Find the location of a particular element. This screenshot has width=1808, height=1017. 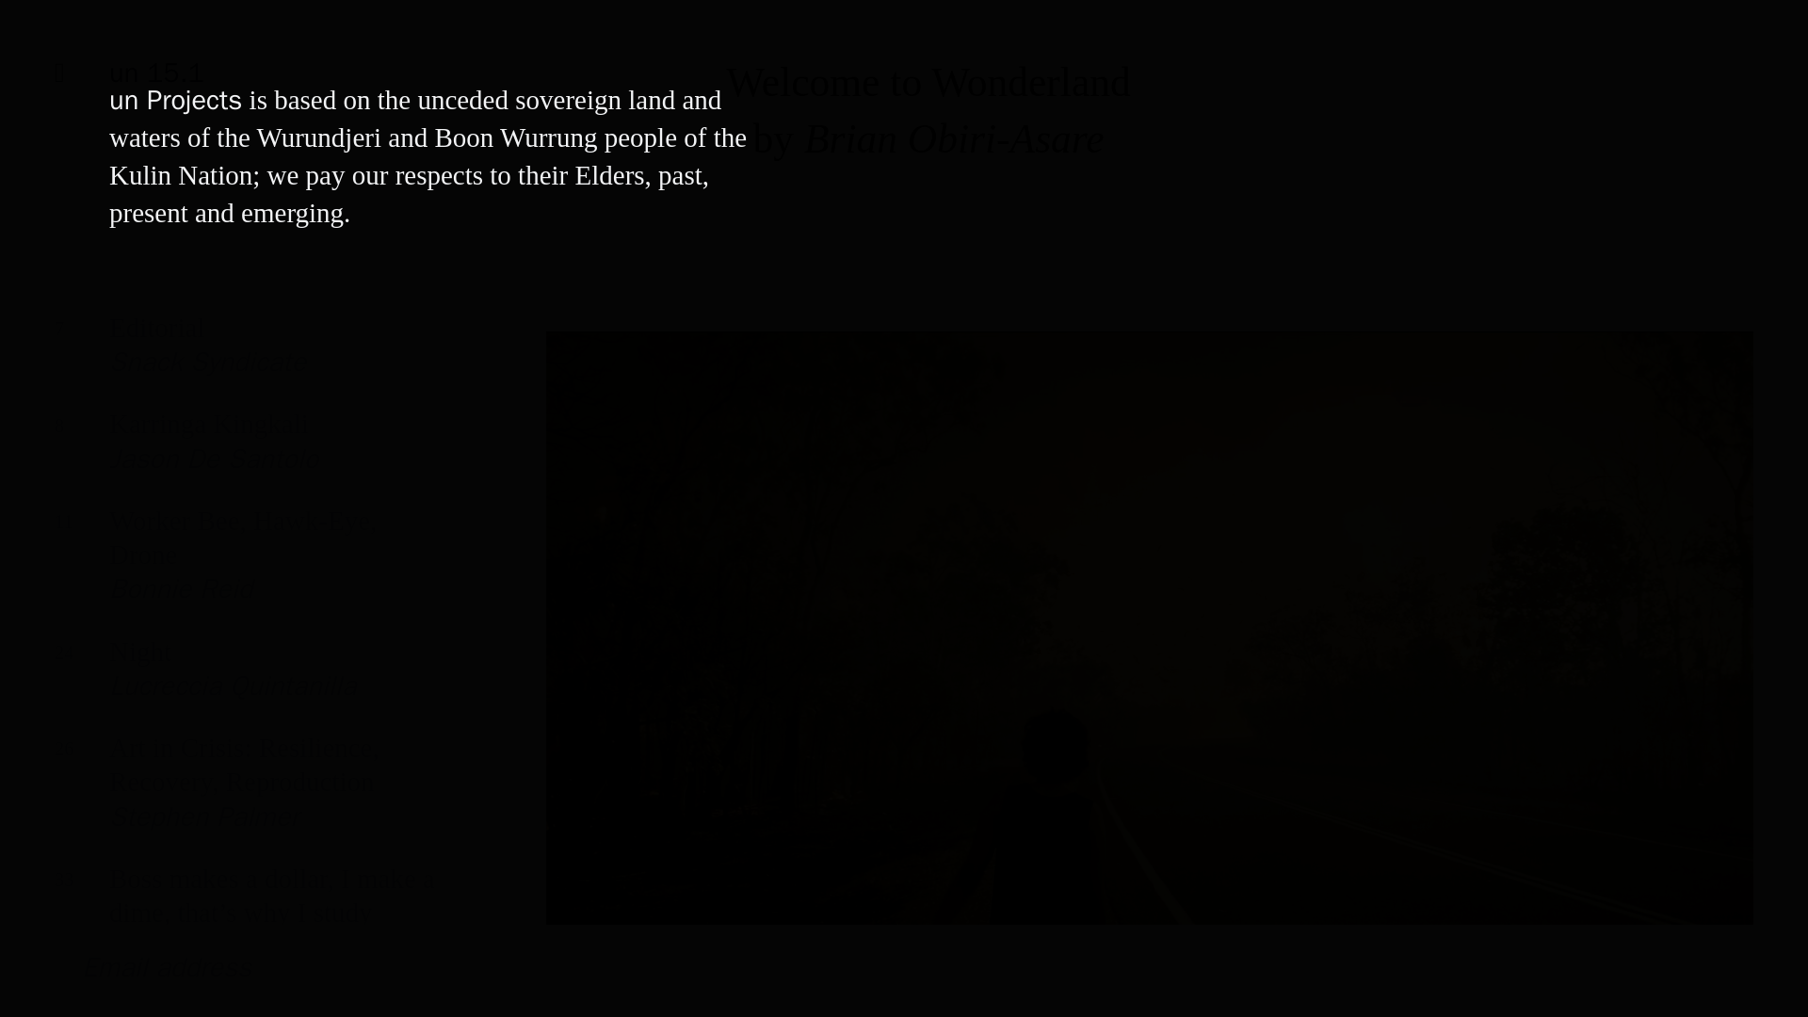

Brian Obiri-Asare is located at coordinates (955, 137).